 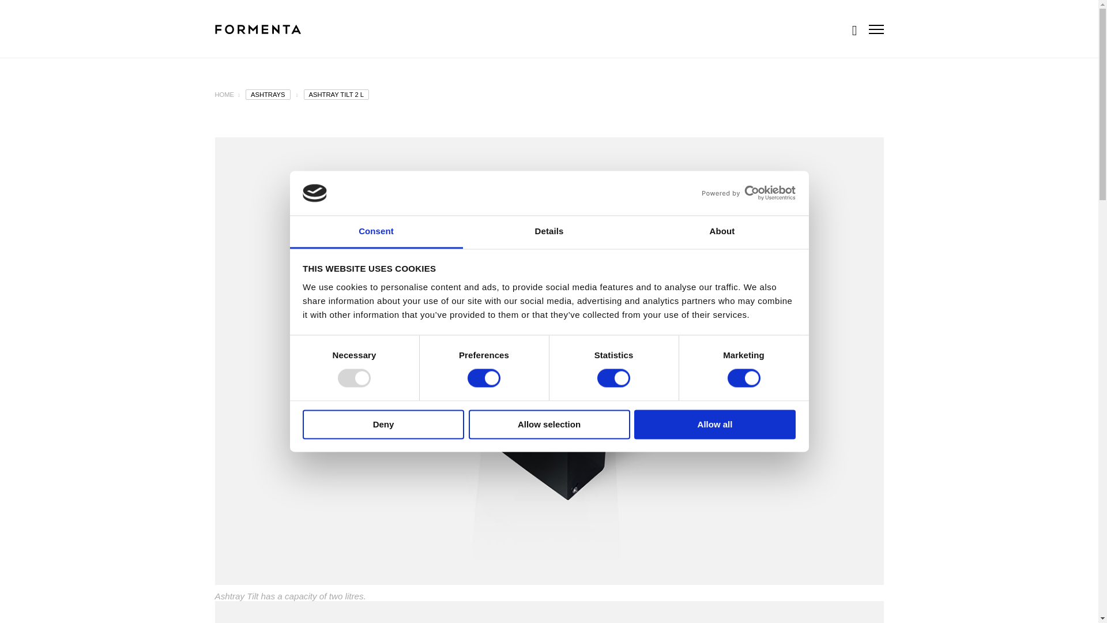 What do you see at coordinates (722, 232) in the screenshot?
I see `About` at bounding box center [722, 232].